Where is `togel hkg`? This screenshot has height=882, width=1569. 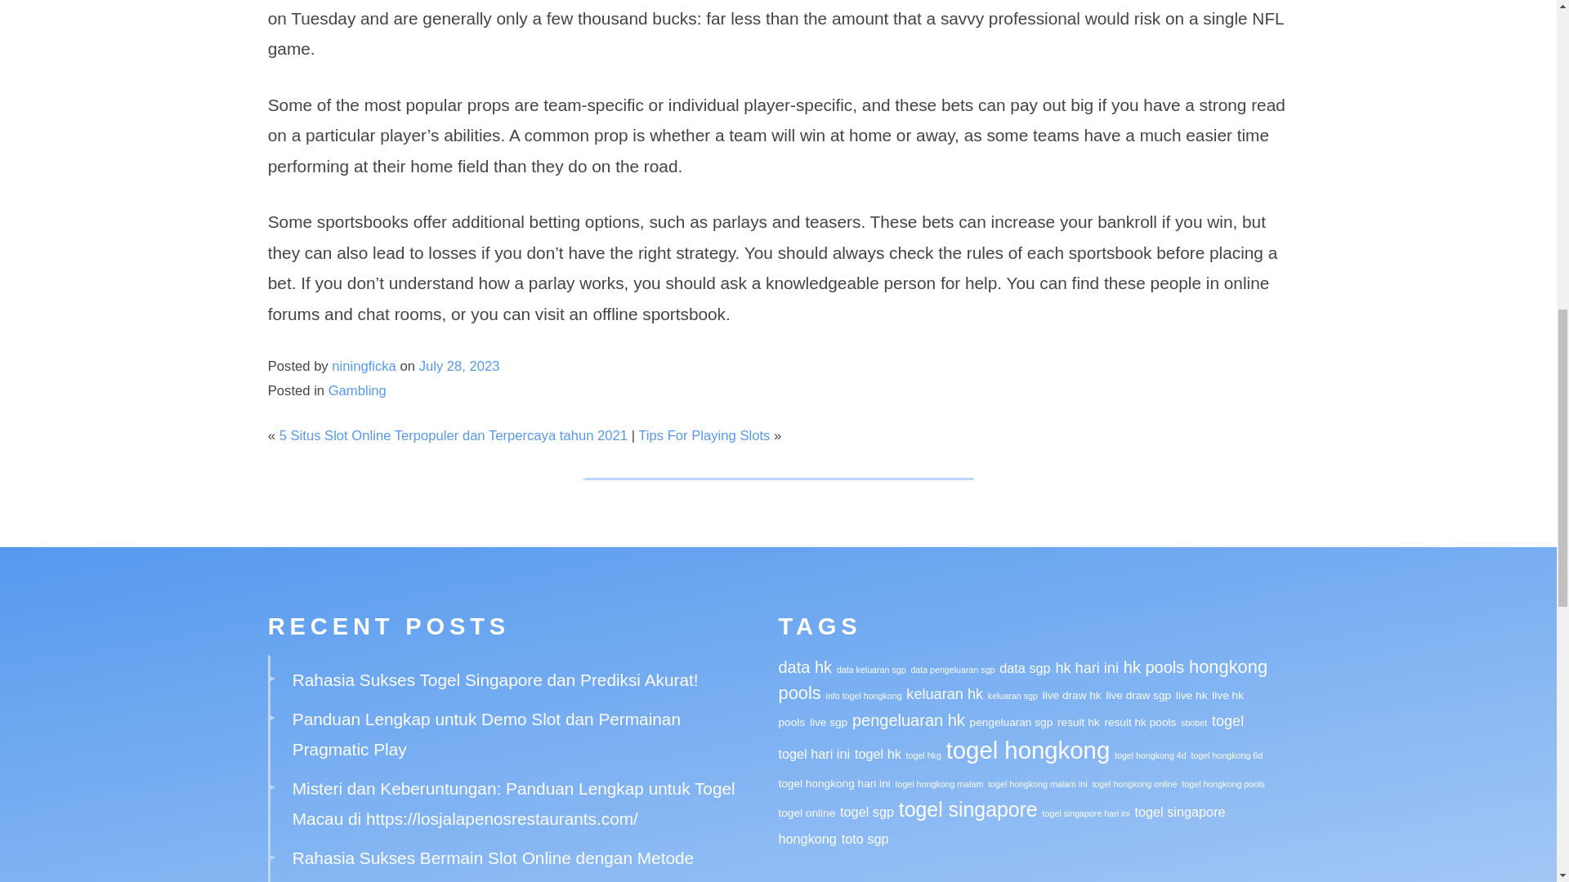 togel hkg is located at coordinates (923, 755).